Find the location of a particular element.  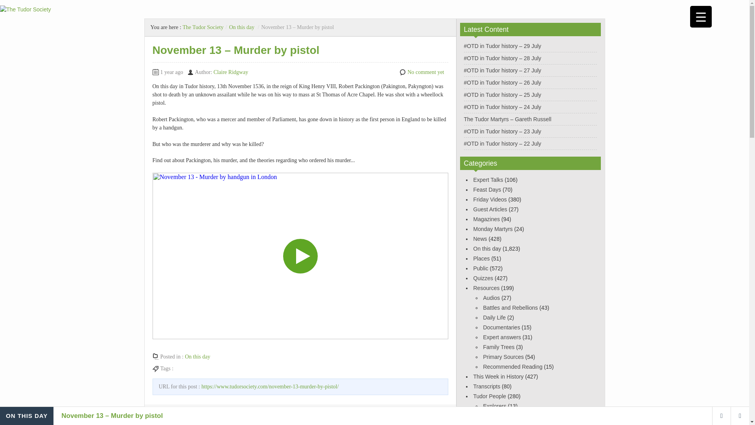

On this day is located at coordinates (241, 27).